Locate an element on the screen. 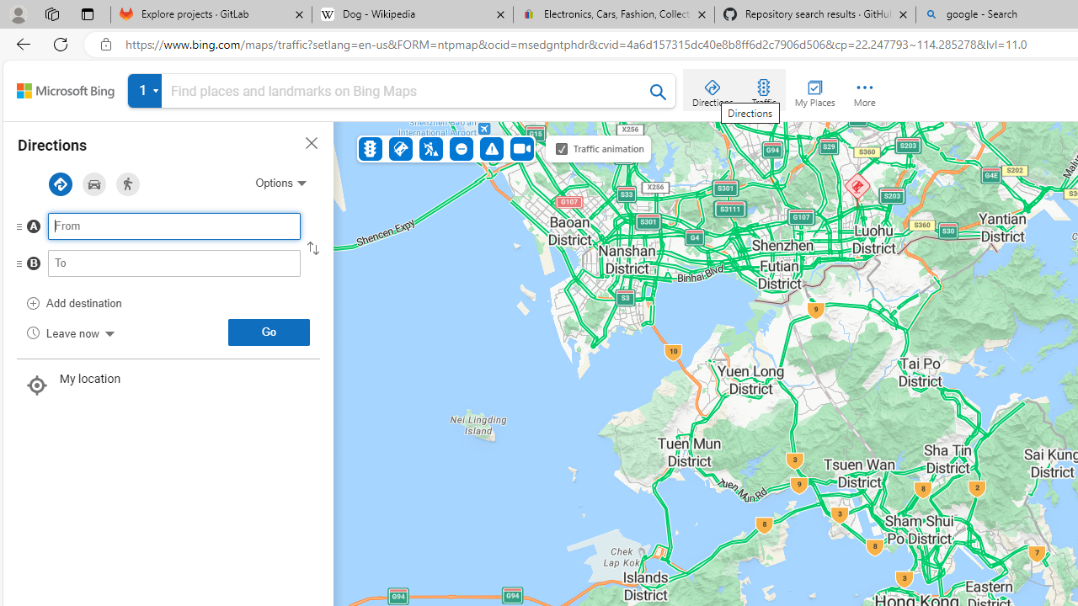 The height and width of the screenshot is (606, 1078). Construction is located at coordinates (431, 148).